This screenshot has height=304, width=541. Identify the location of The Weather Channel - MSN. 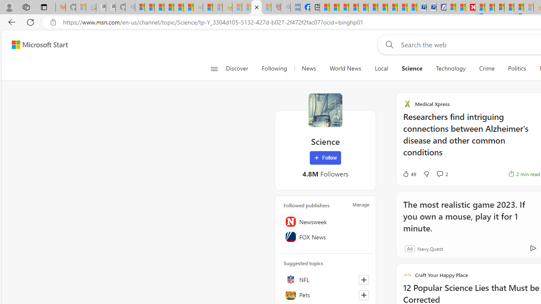
(159, 8).